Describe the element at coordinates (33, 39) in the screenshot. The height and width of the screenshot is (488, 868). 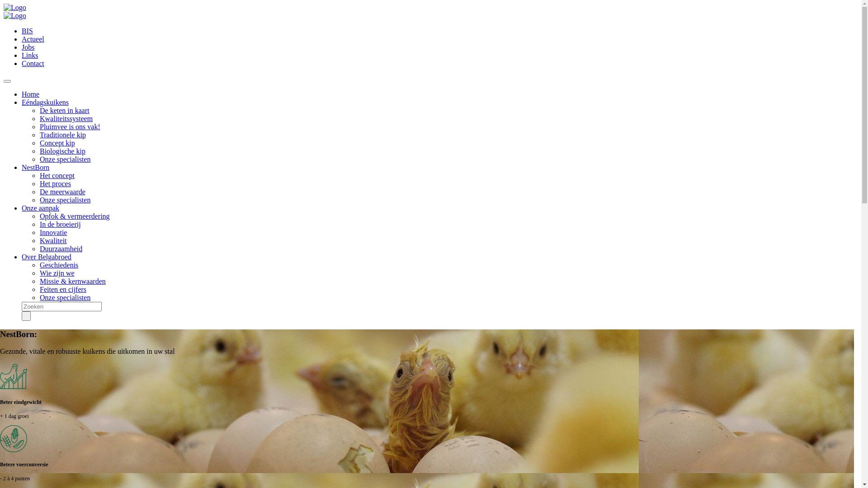
I see `Actueel` at that location.